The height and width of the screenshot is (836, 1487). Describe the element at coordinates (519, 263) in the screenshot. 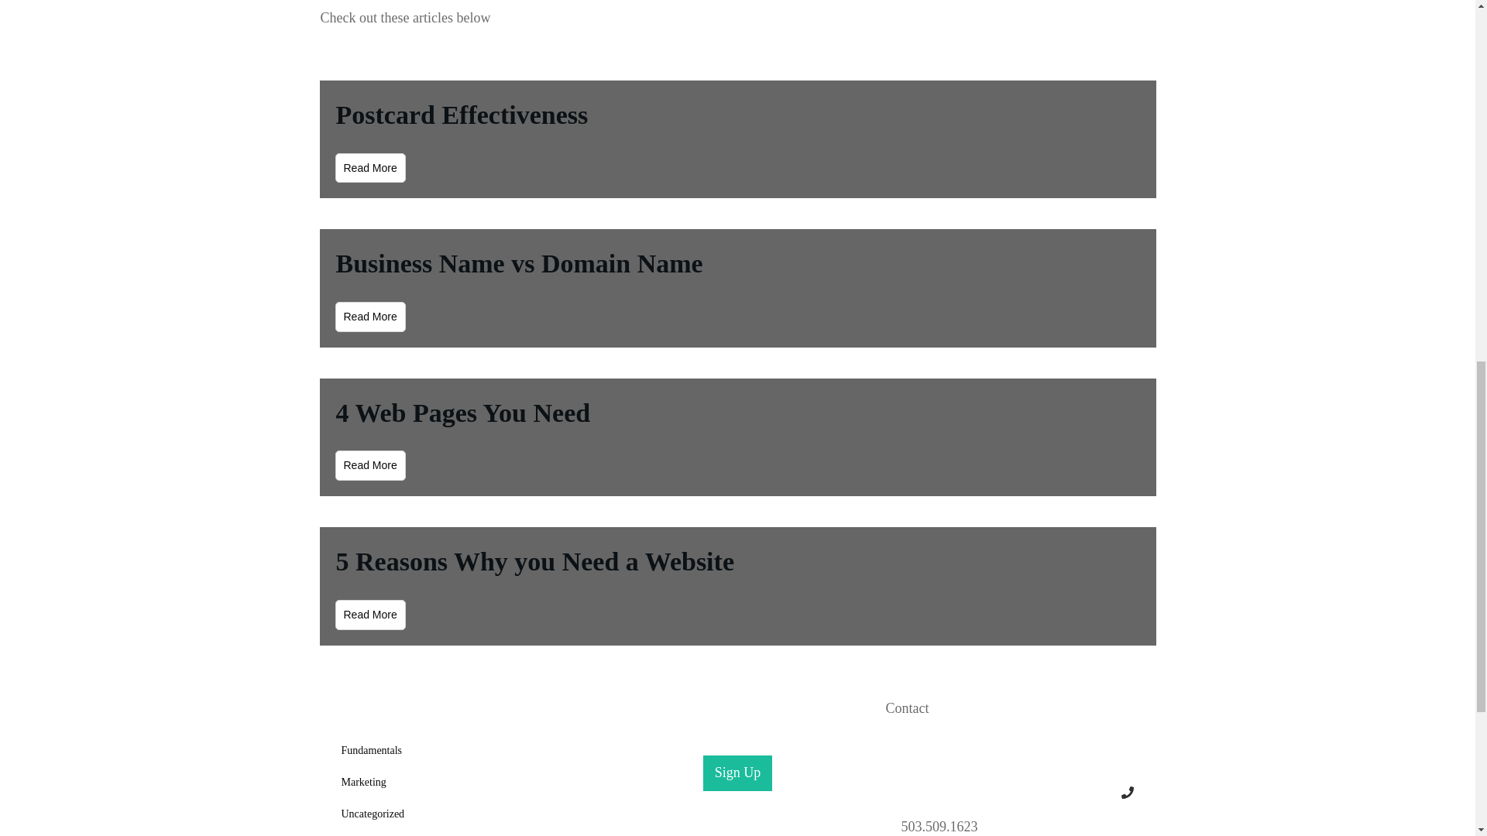

I see `Business Name vs Domain Name` at that location.